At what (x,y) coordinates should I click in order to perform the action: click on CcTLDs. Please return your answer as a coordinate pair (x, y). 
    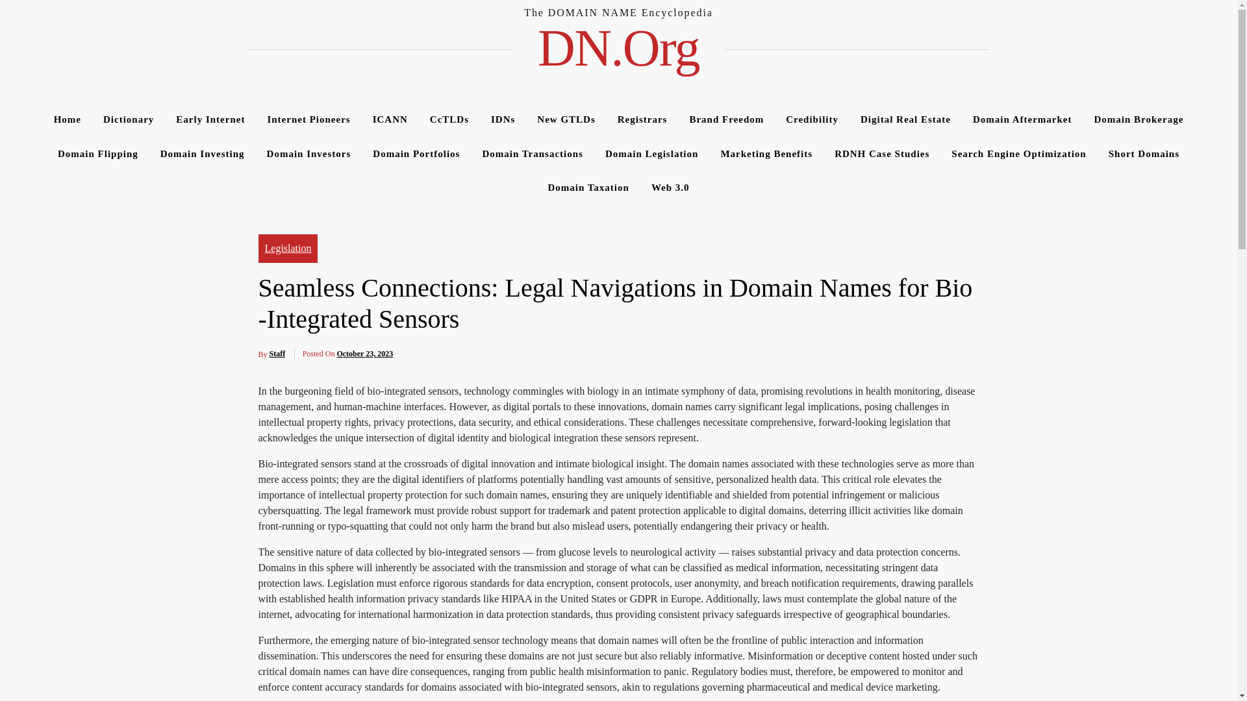
    Looking at the image, I should click on (449, 119).